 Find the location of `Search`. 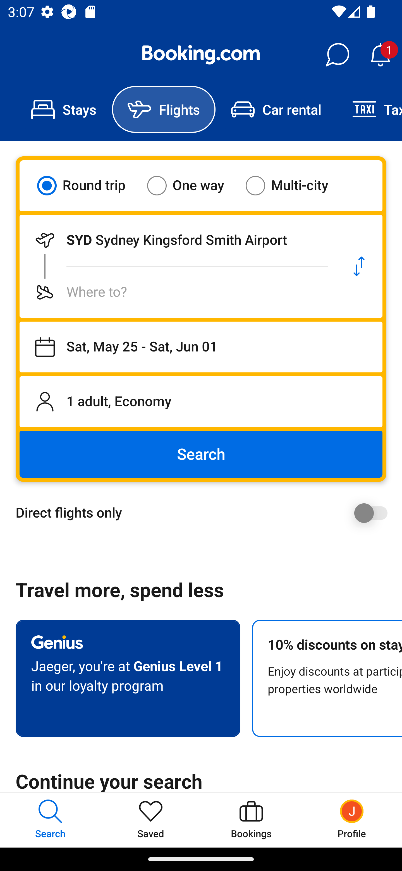

Search is located at coordinates (201, 454).